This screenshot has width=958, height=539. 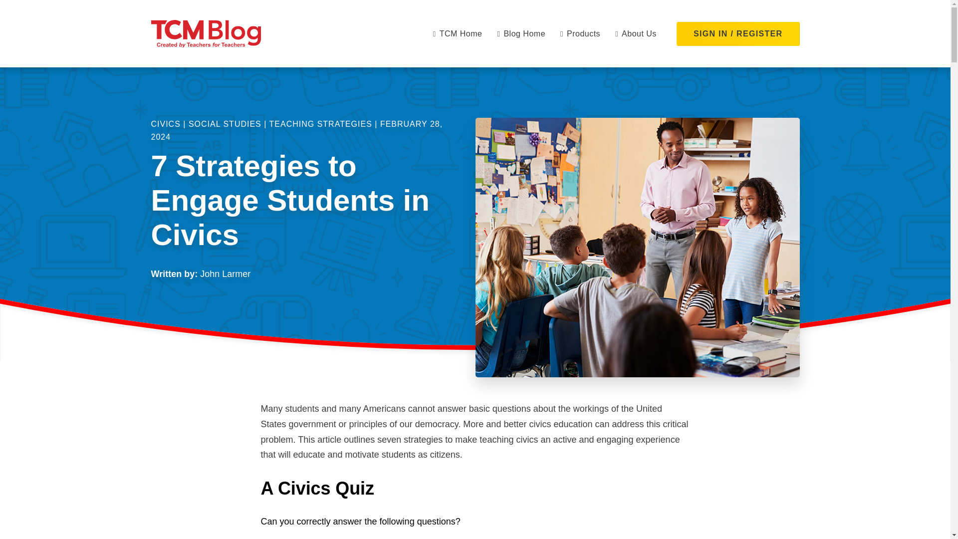 What do you see at coordinates (165, 124) in the screenshot?
I see `CIVICS` at bounding box center [165, 124].